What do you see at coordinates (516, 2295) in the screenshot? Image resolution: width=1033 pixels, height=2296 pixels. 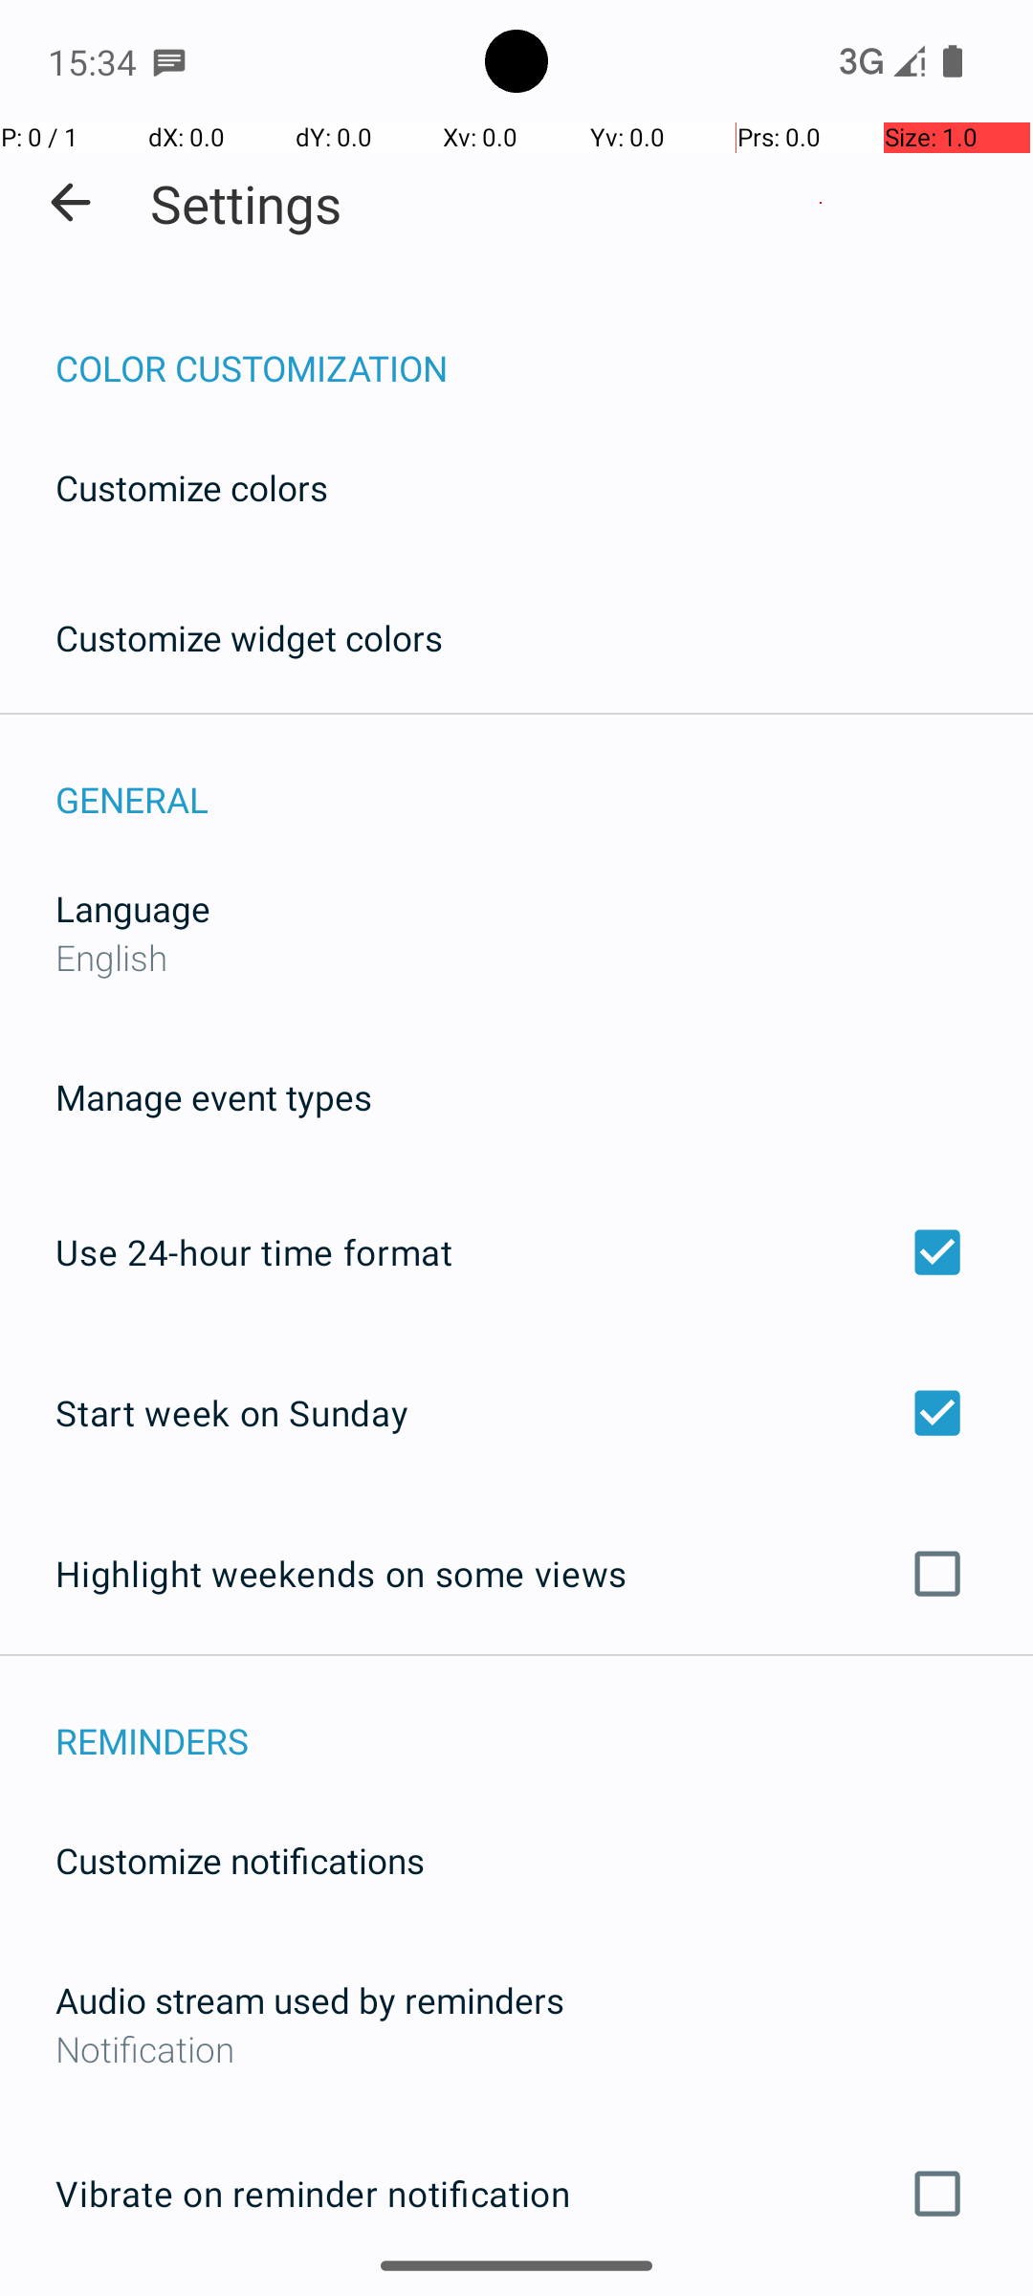 I see `Loop reminders until dismissed` at bounding box center [516, 2295].